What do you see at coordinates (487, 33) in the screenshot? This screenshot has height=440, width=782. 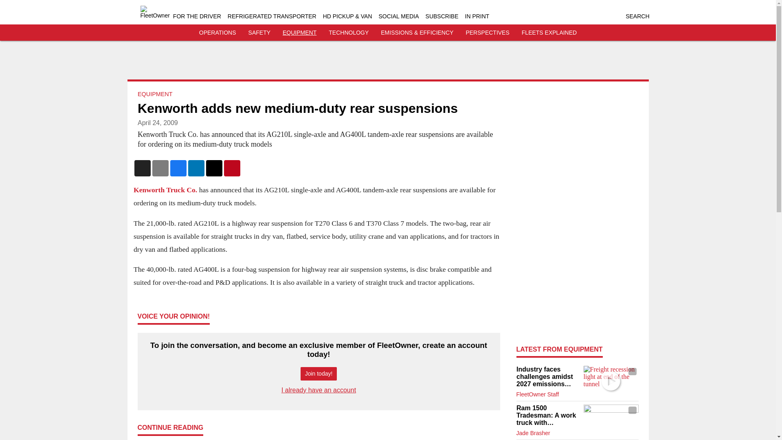 I see `PERSPECTIVES` at bounding box center [487, 33].